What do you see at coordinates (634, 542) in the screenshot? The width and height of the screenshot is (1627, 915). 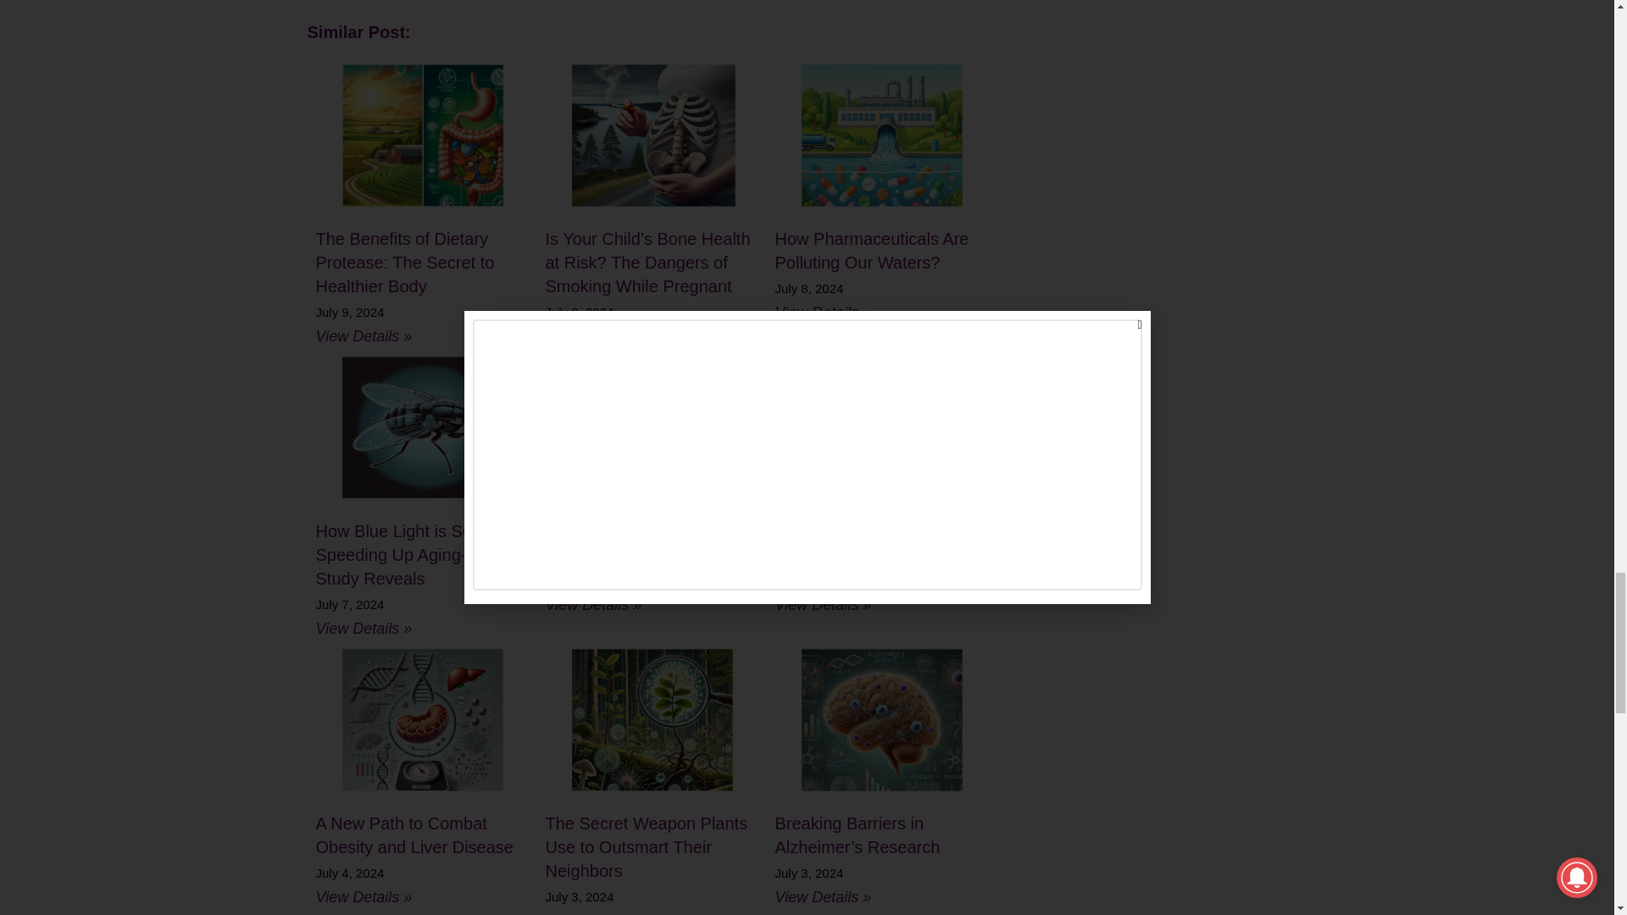 I see `How Opioid Alters Brain Synapses Before Birth?` at bounding box center [634, 542].